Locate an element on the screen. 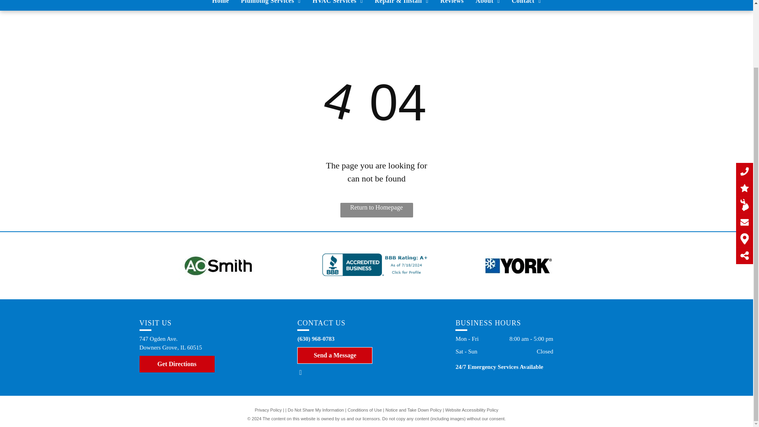 Image resolution: width=759 pixels, height=427 pixels. Home is located at coordinates (221, 4).